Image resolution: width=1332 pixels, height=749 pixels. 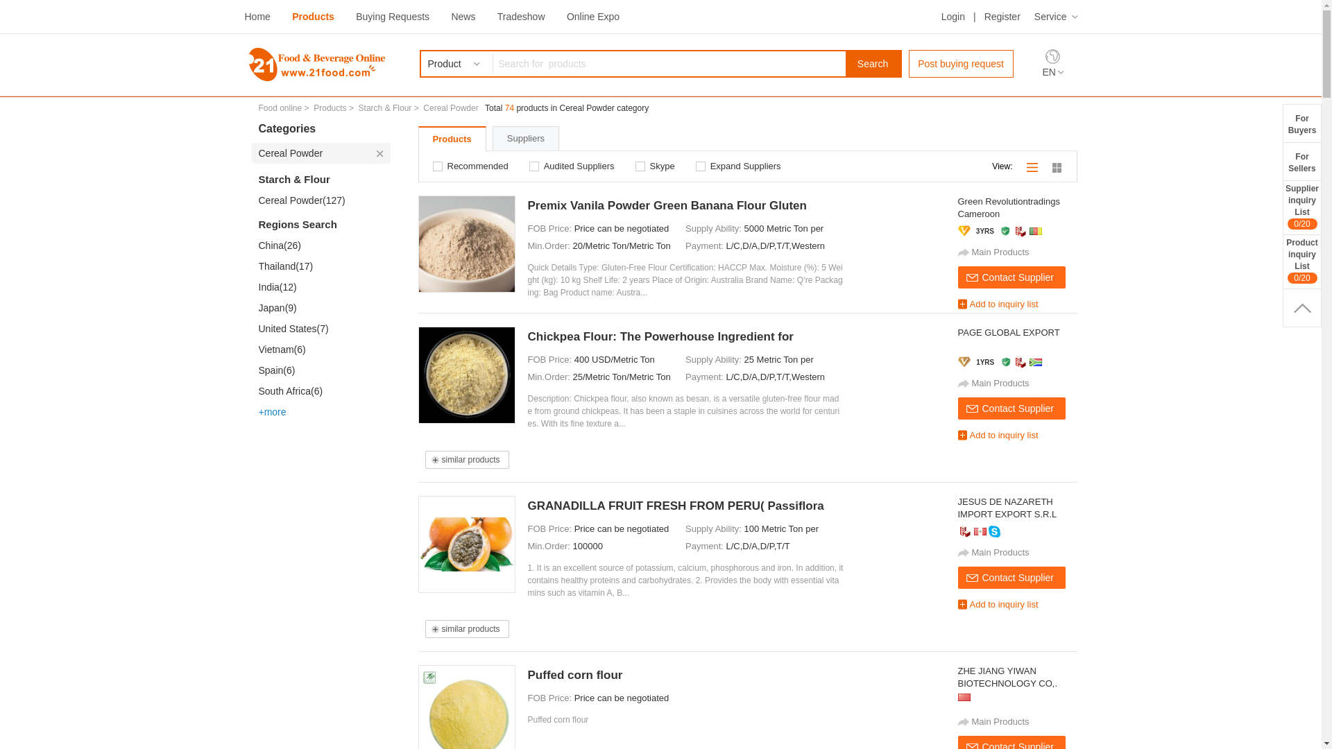 What do you see at coordinates (324, 391) in the screenshot?
I see `South Africa(6)` at bounding box center [324, 391].